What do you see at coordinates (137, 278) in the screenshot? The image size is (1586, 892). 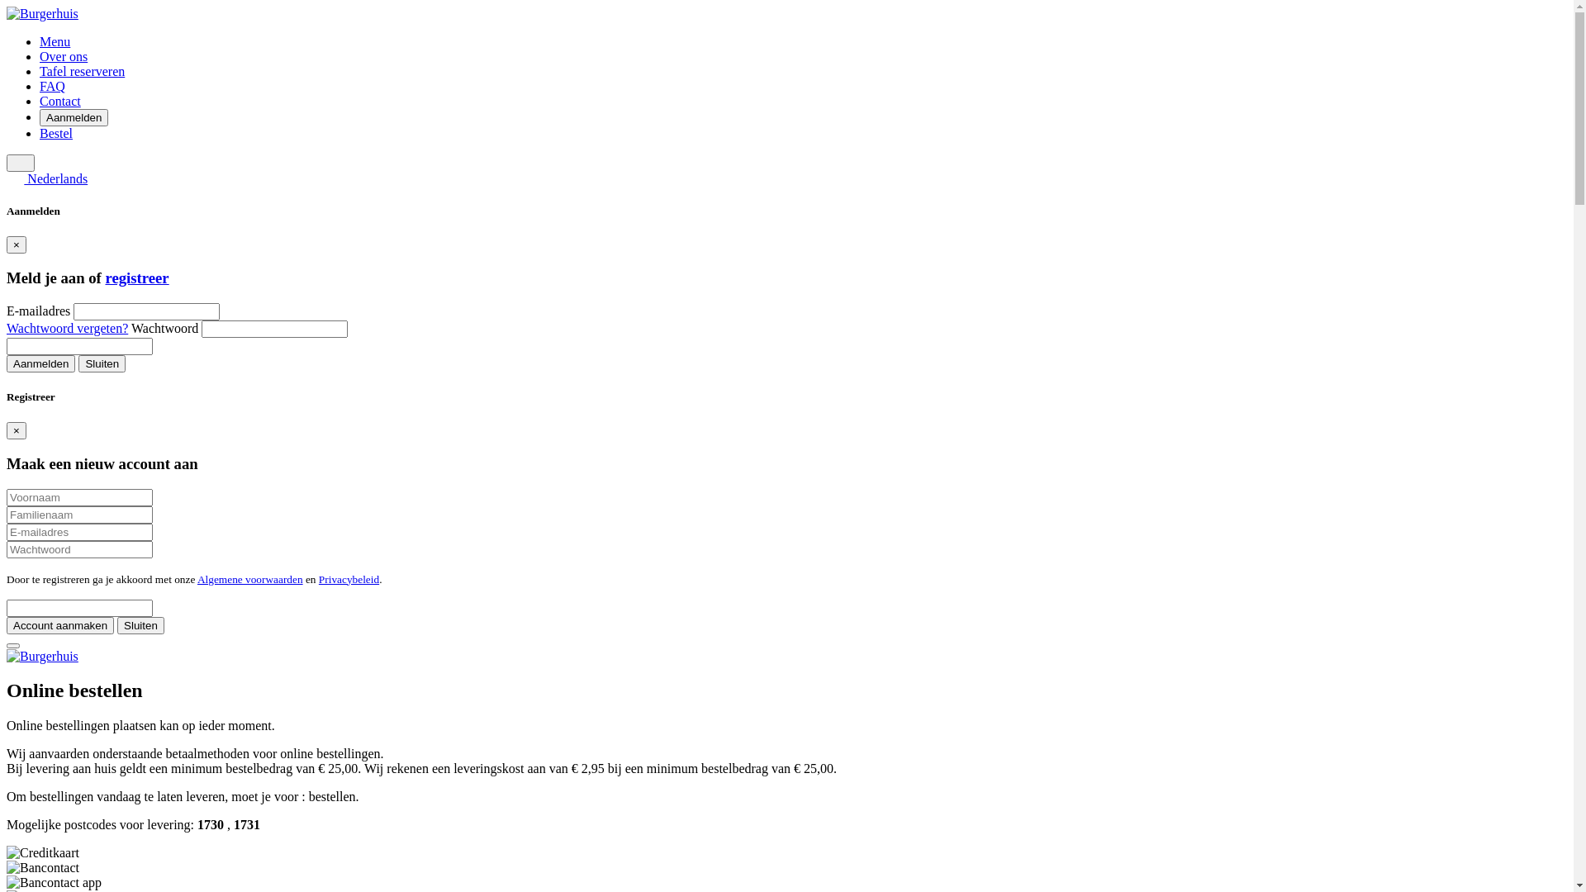 I see `registreer` at bounding box center [137, 278].